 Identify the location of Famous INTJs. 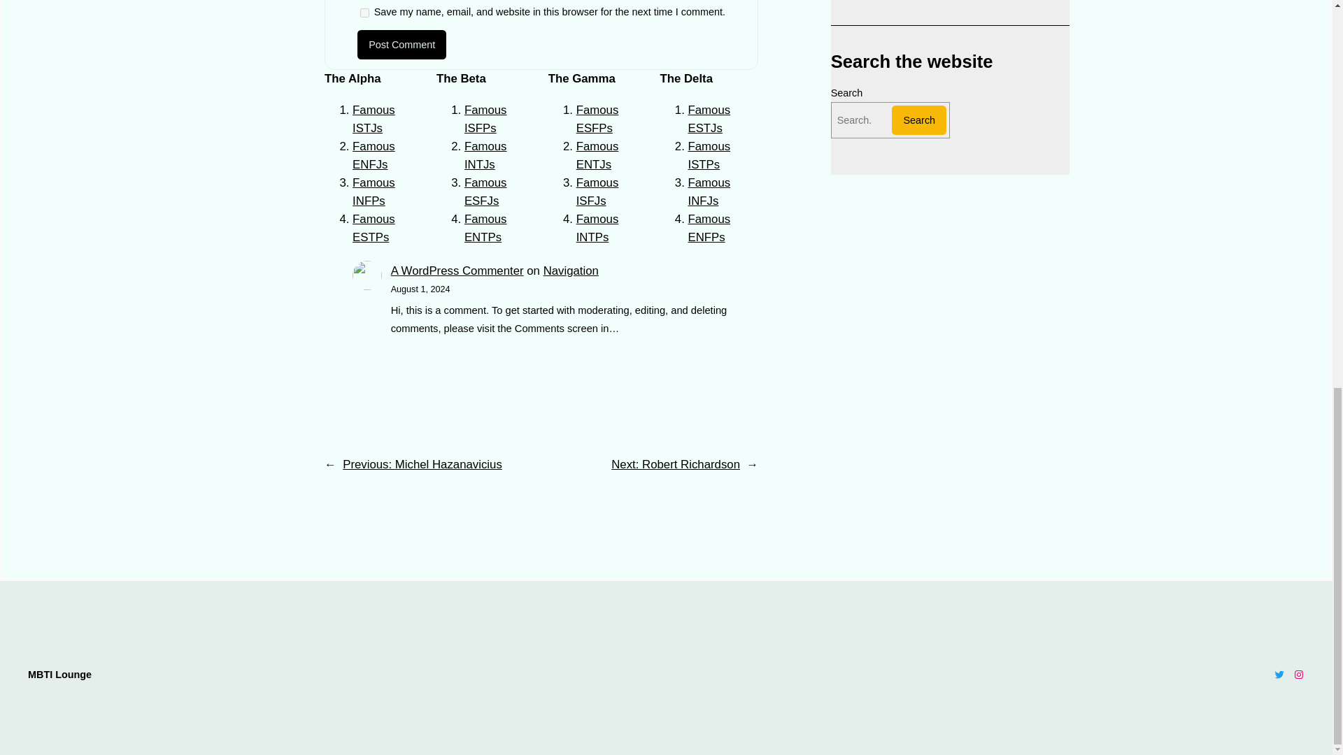
(485, 155).